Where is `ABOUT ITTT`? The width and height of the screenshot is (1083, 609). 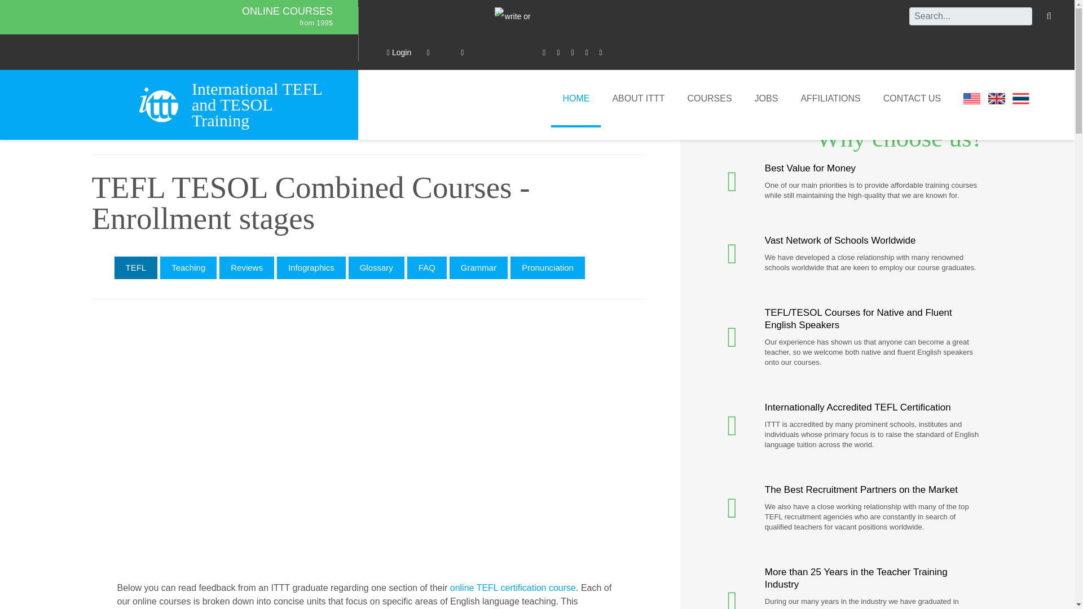 ABOUT ITTT is located at coordinates (639, 98).